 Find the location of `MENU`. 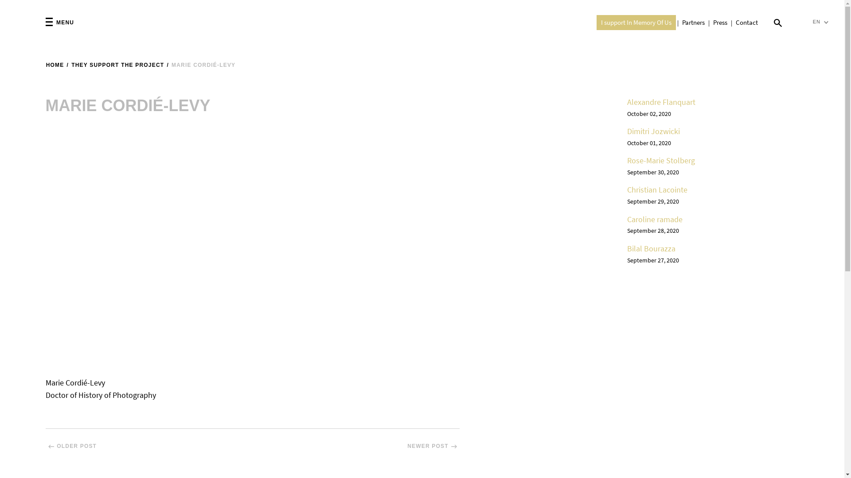

MENU is located at coordinates (59, 23).